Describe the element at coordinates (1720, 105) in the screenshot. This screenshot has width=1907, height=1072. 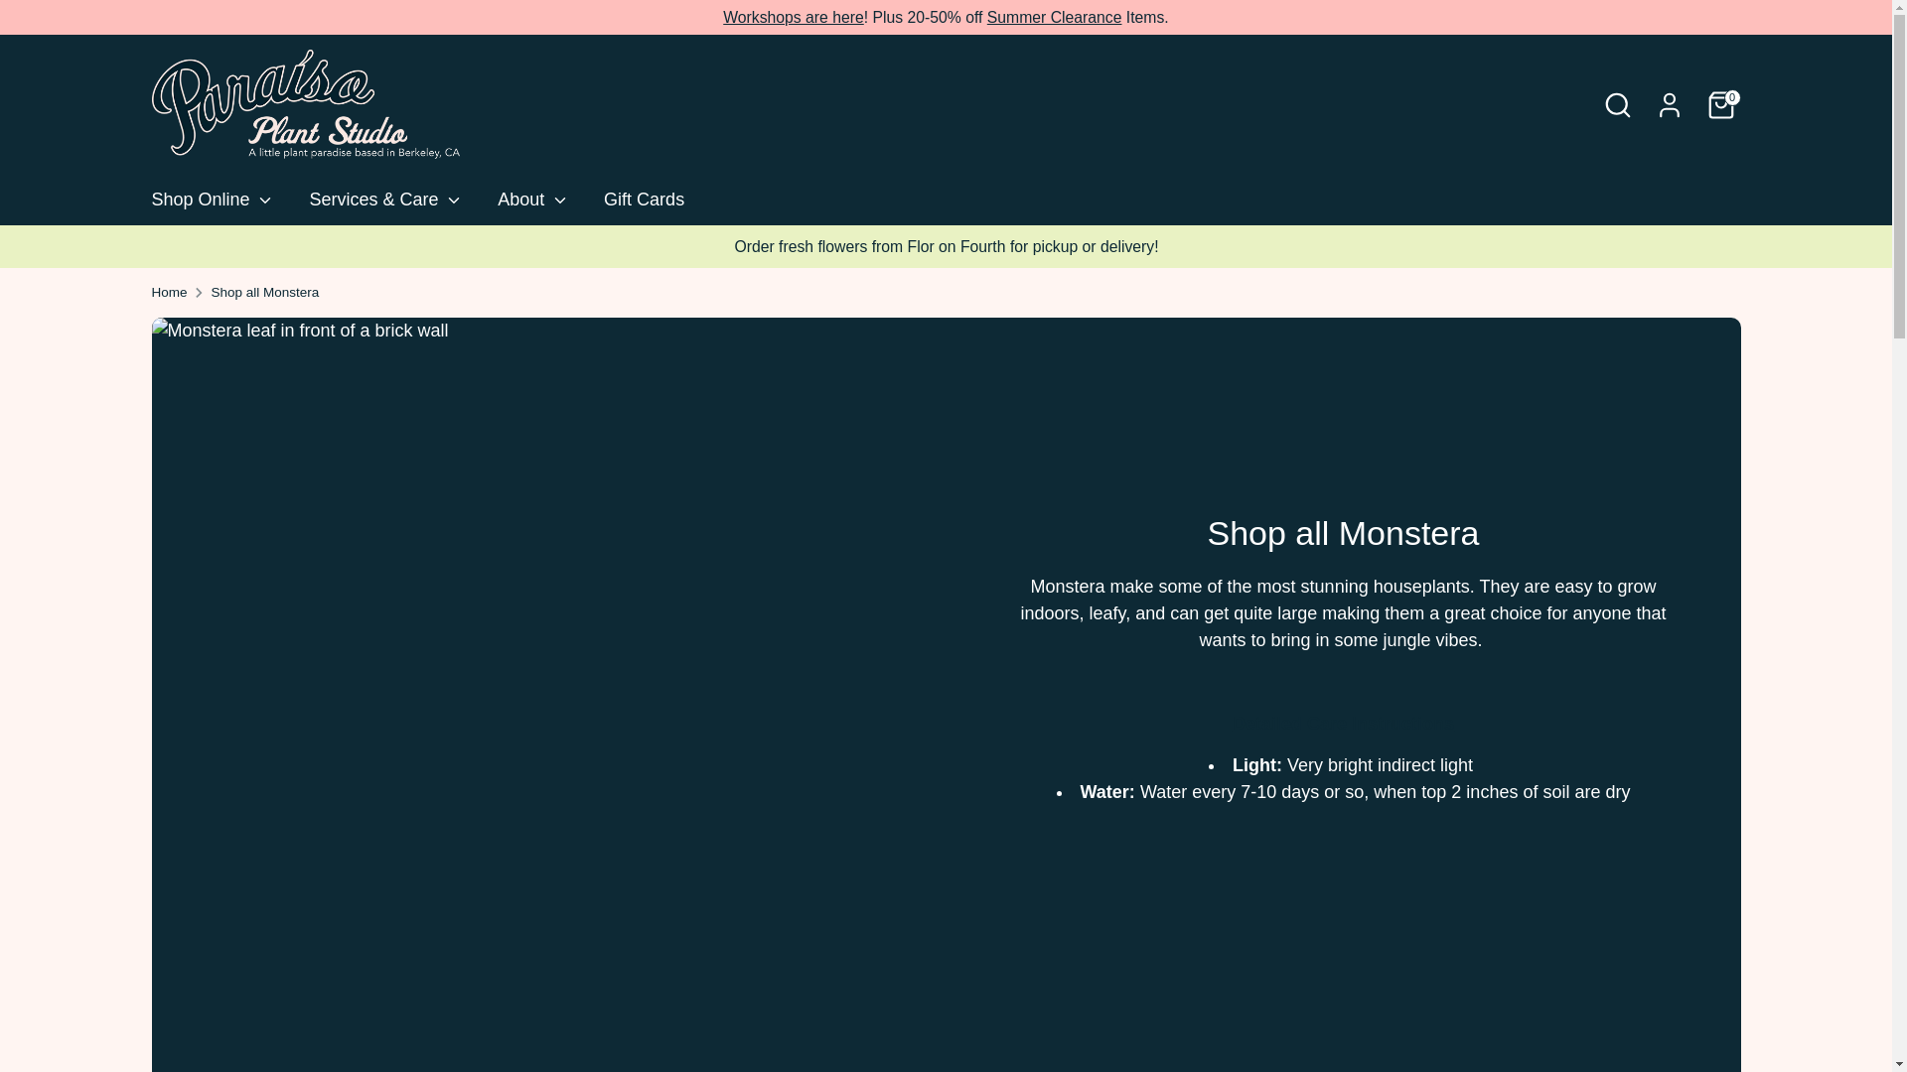
I see `0` at that location.